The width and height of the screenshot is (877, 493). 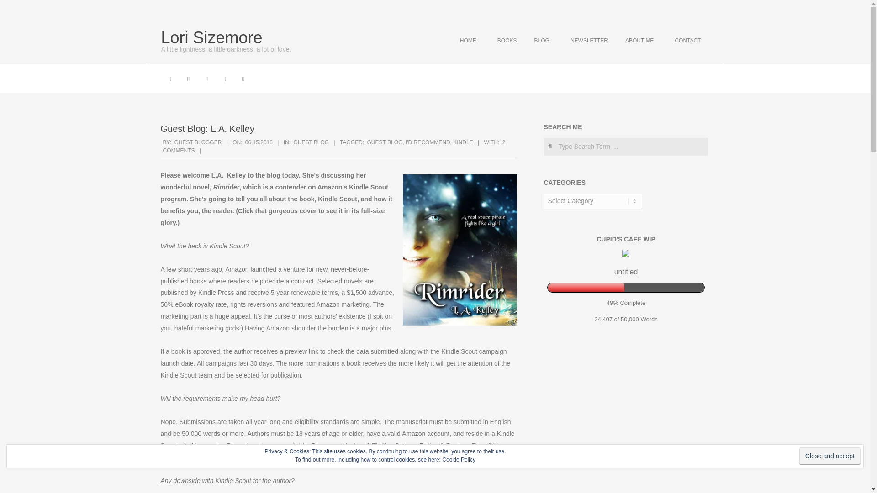 I want to click on CONTACT, so click(x=544, y=41).